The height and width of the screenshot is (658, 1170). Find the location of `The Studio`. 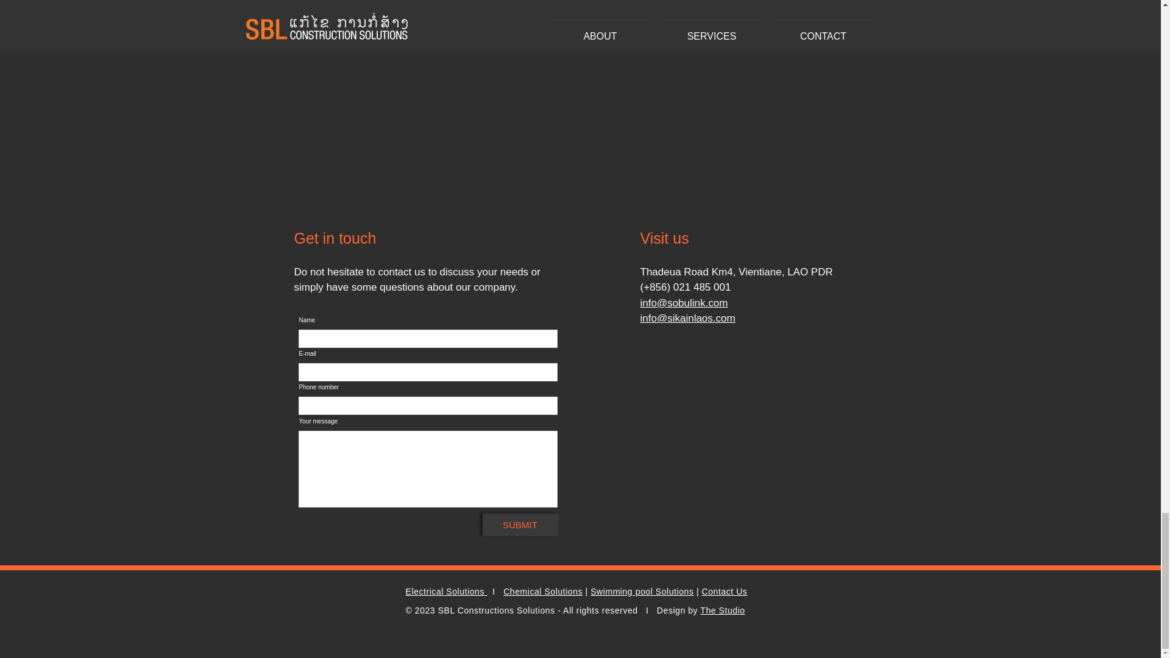

The Studio is located at coordinates (721, 610).